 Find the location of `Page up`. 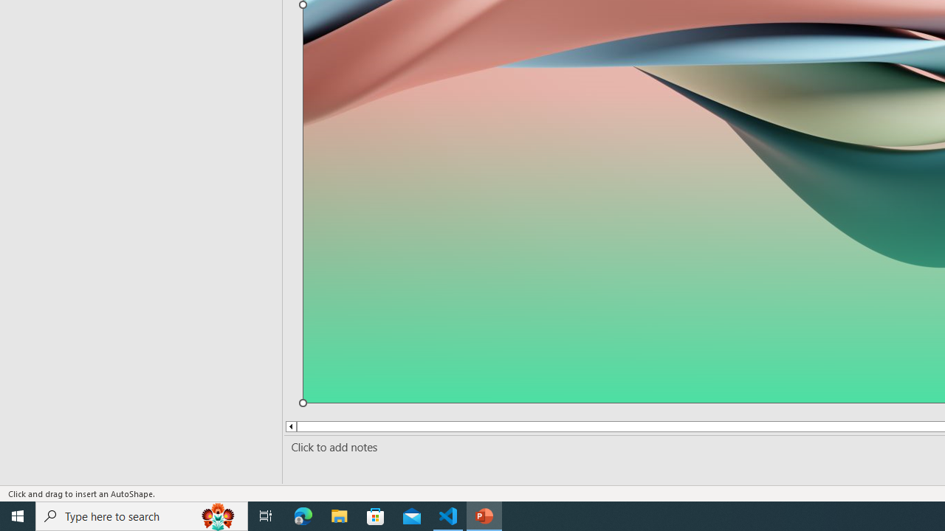

Page up is located at coordinates (315, 426).